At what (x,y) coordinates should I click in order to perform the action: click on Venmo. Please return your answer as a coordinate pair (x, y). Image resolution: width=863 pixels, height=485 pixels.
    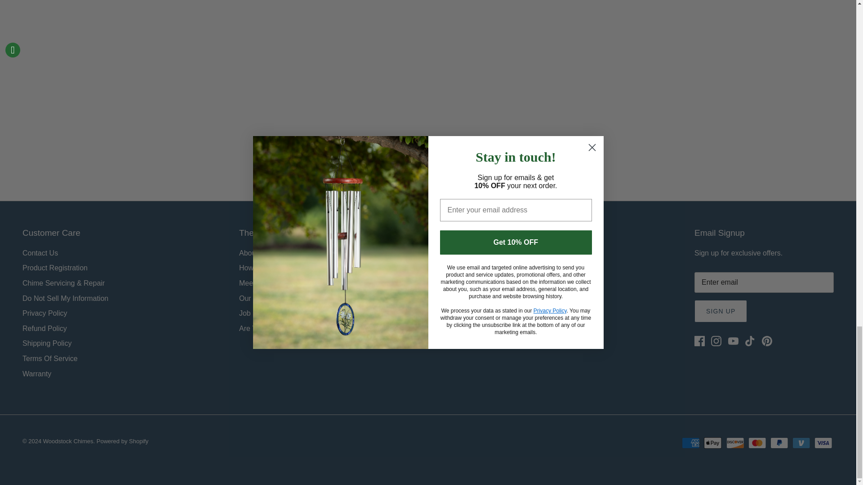
    Looking at the image, I should click on (801, 443).